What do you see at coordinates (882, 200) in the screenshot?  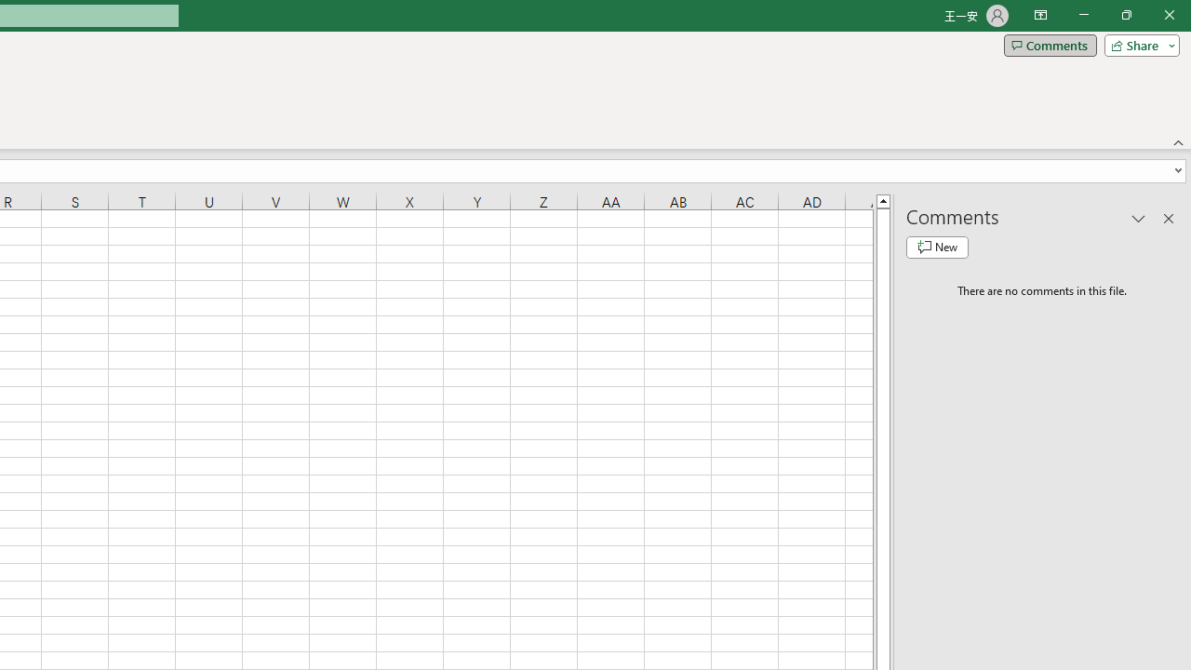 I see `Line up` at bounding box center [882, 200].